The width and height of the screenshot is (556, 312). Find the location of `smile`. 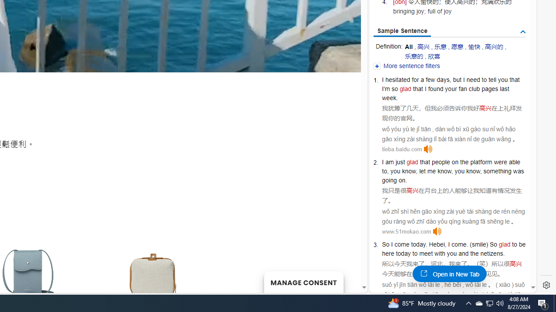

smile is located at coordinates (479, 244).